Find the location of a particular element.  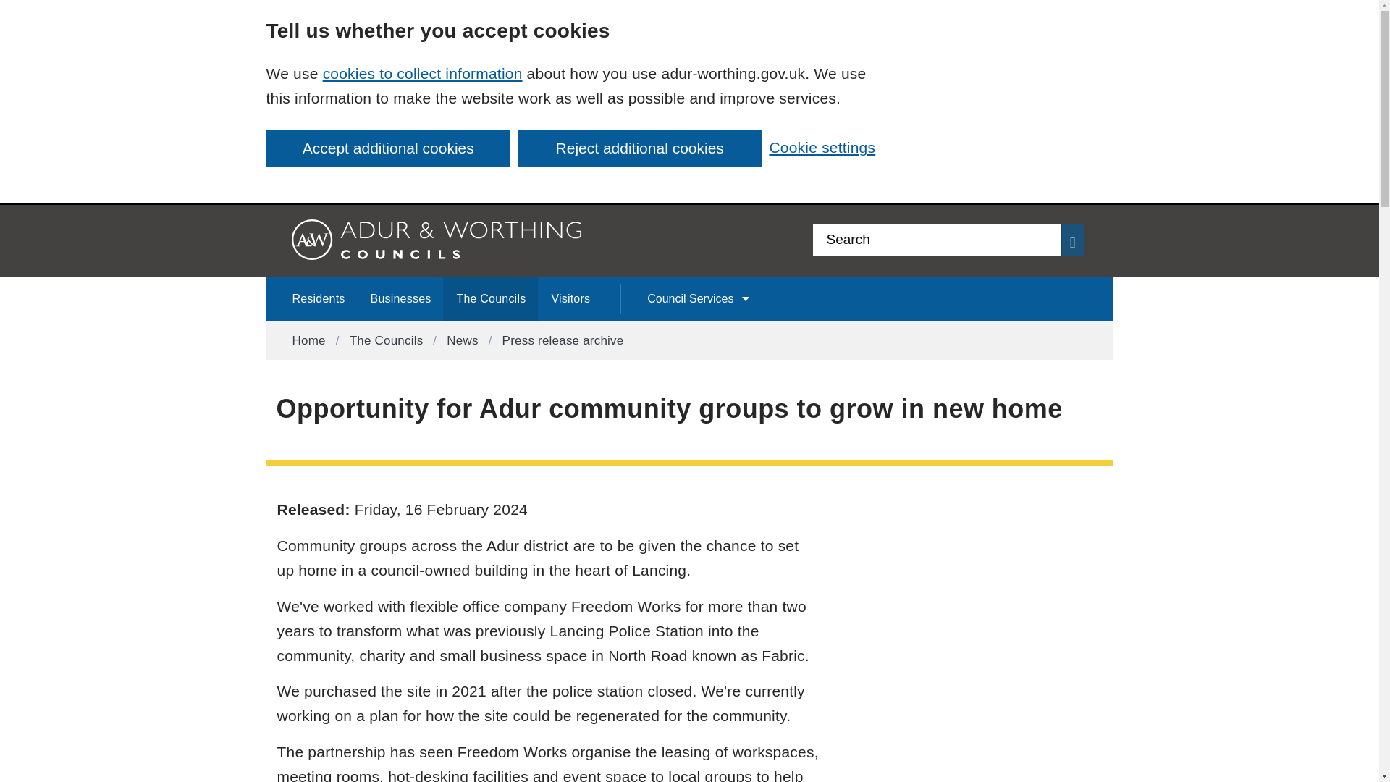

Press release archive is located at coordinates (563, 340).